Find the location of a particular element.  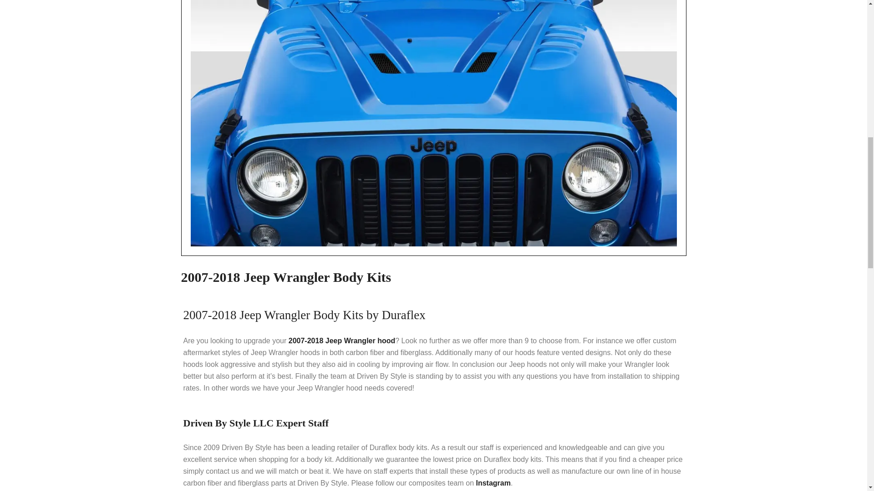

Instagram is located at coordinates (493, 483).